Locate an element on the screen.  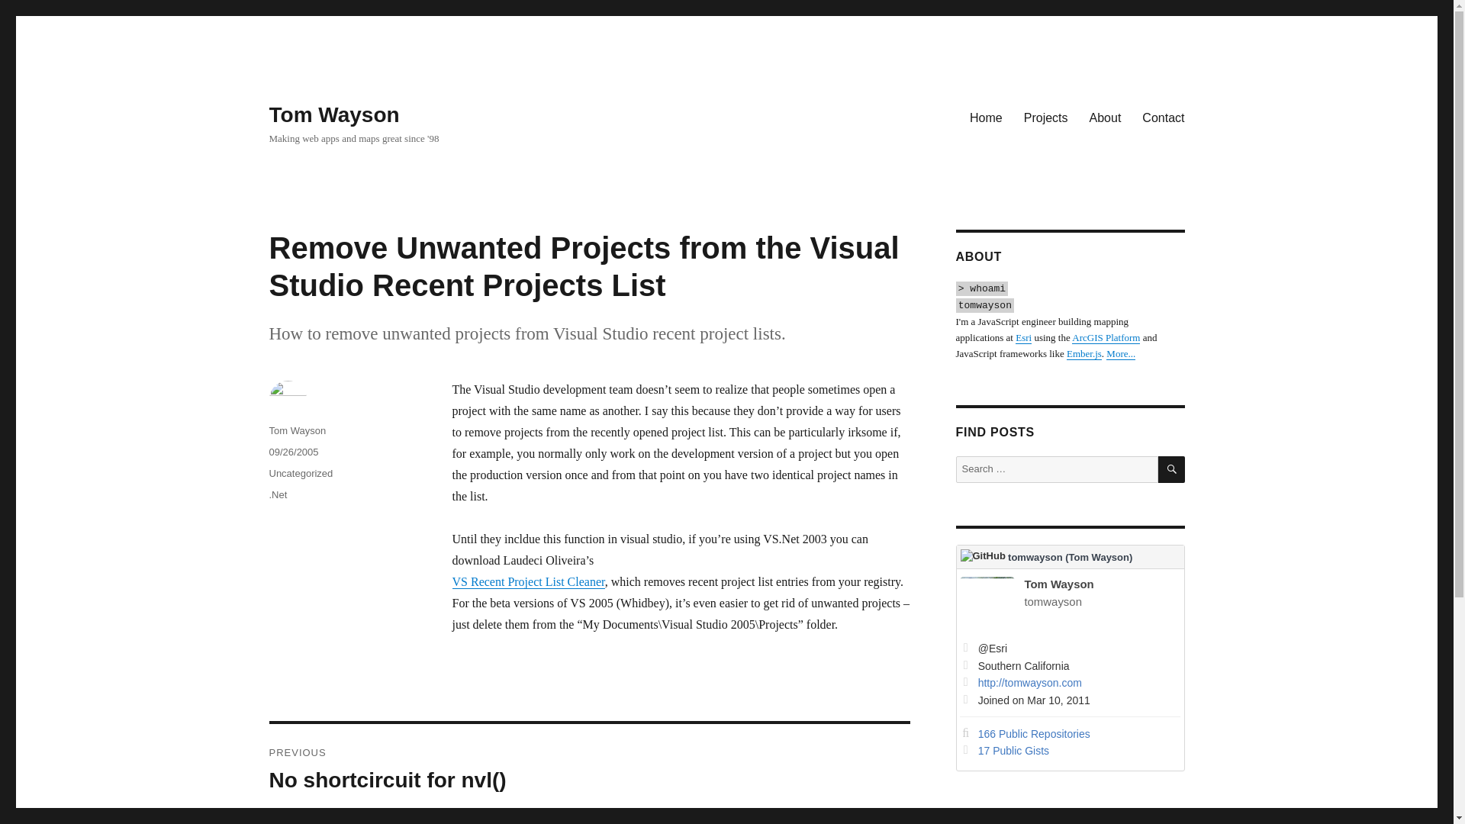
.Net is located at coordinates (278, 494).